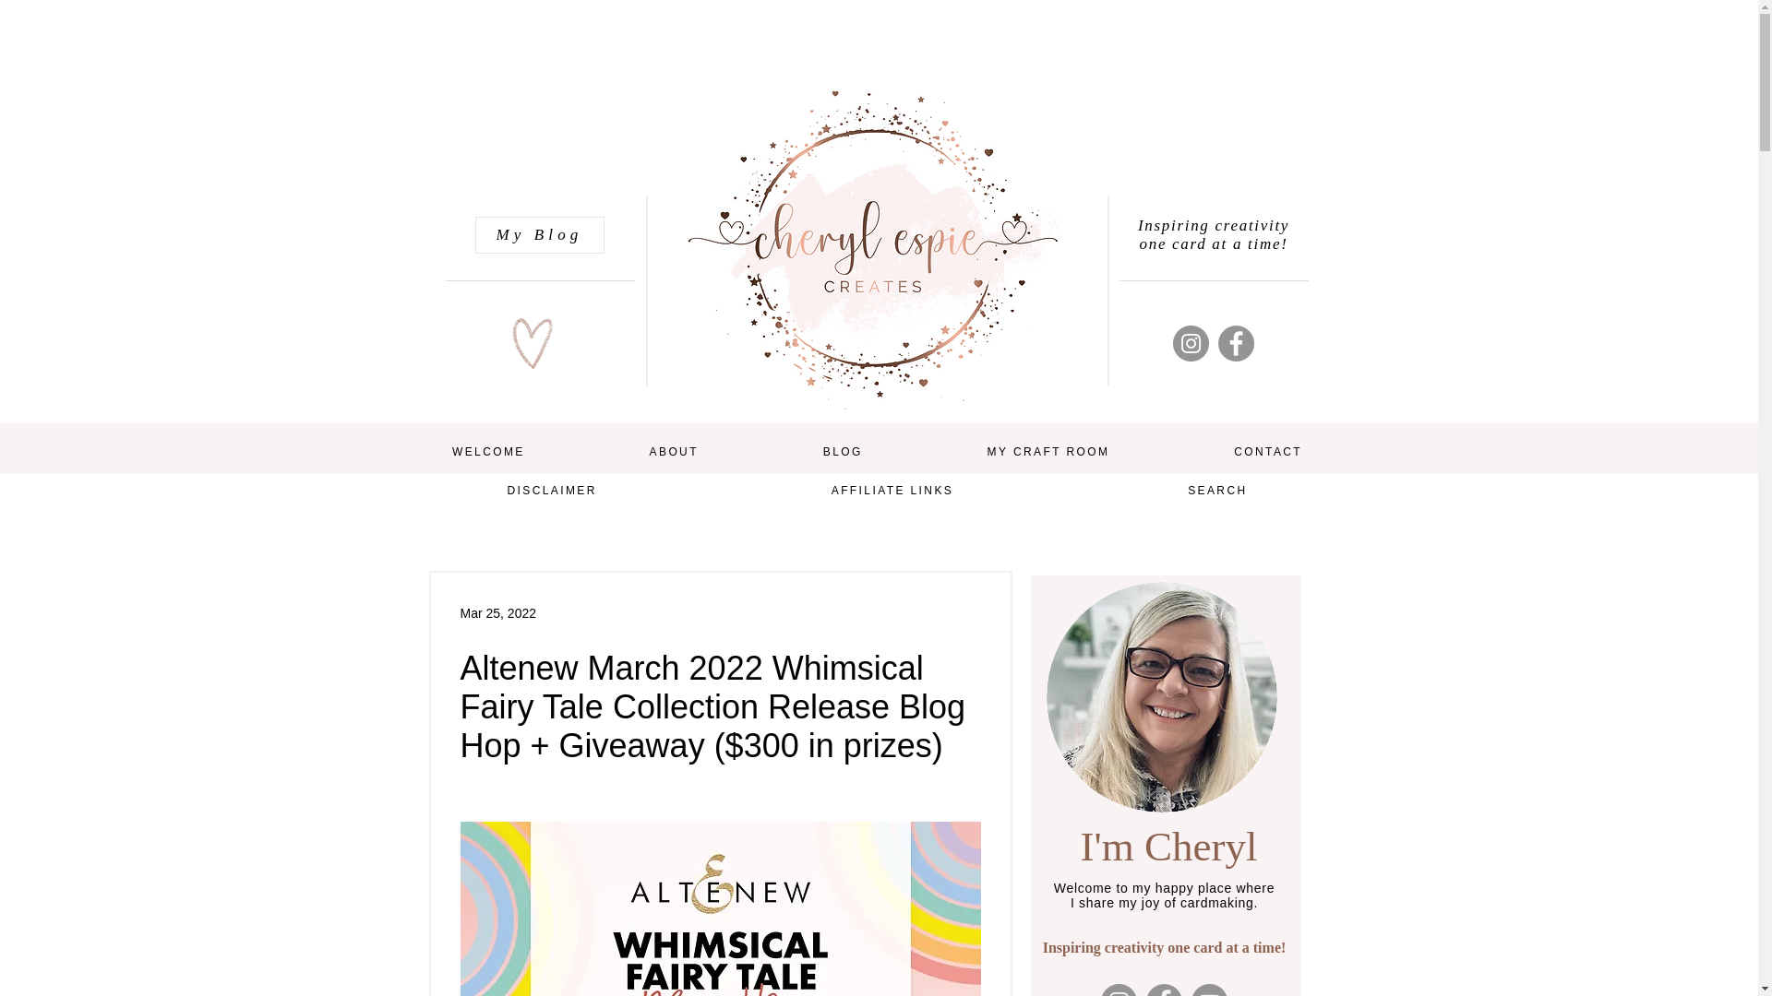  Describe the element at coordinates (1213, 225) in the screenshot. I see `Inspiring creativity` at that location.